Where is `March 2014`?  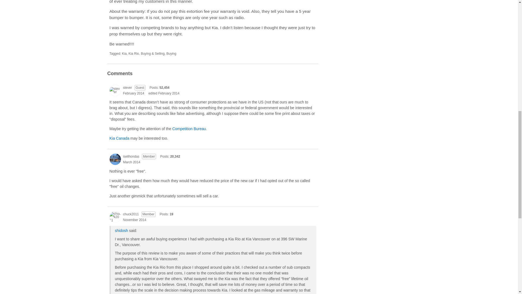
March 2014 is located at coordinates (131, 162).